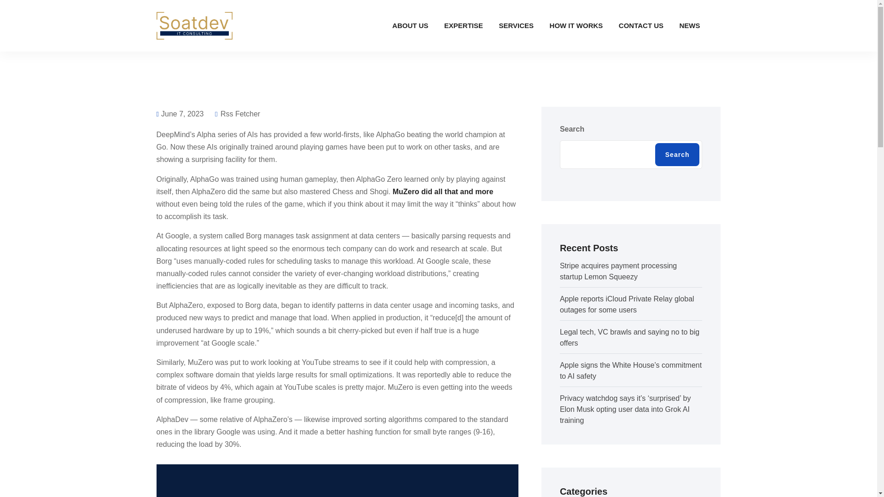 The image size is (884, 497). Describe the element at coordinates (576, 25) in the screenshot. I see `How it works` at that location.